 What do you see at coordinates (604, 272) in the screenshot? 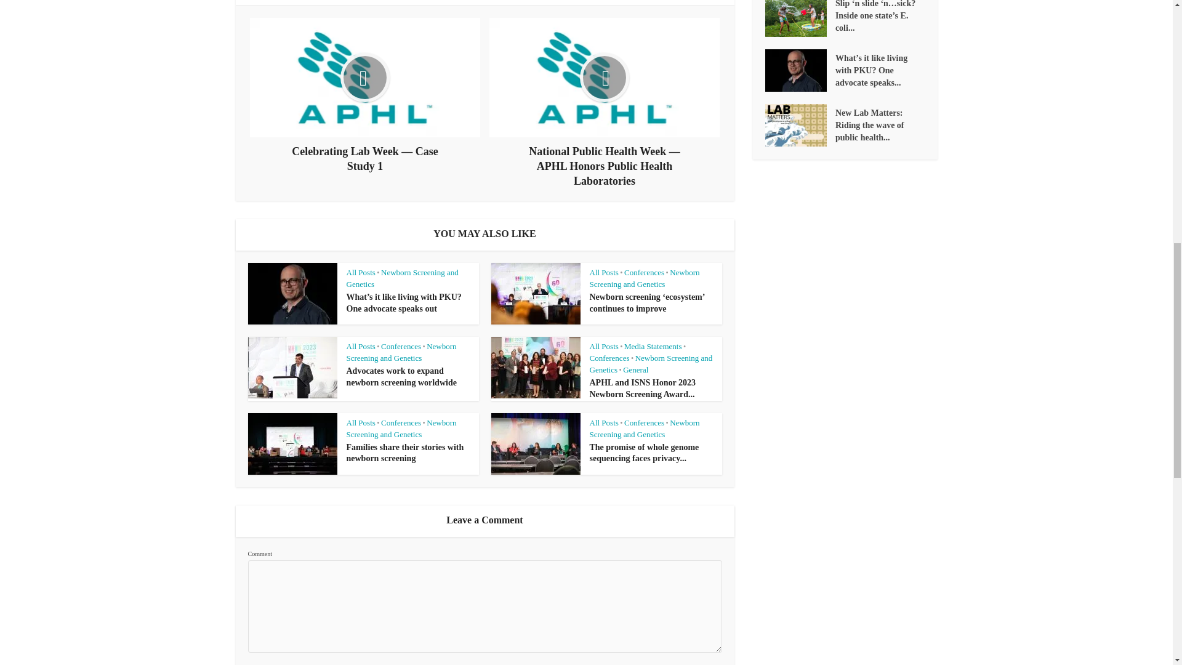
I see `All Posts` at bounding box center [604, 272].